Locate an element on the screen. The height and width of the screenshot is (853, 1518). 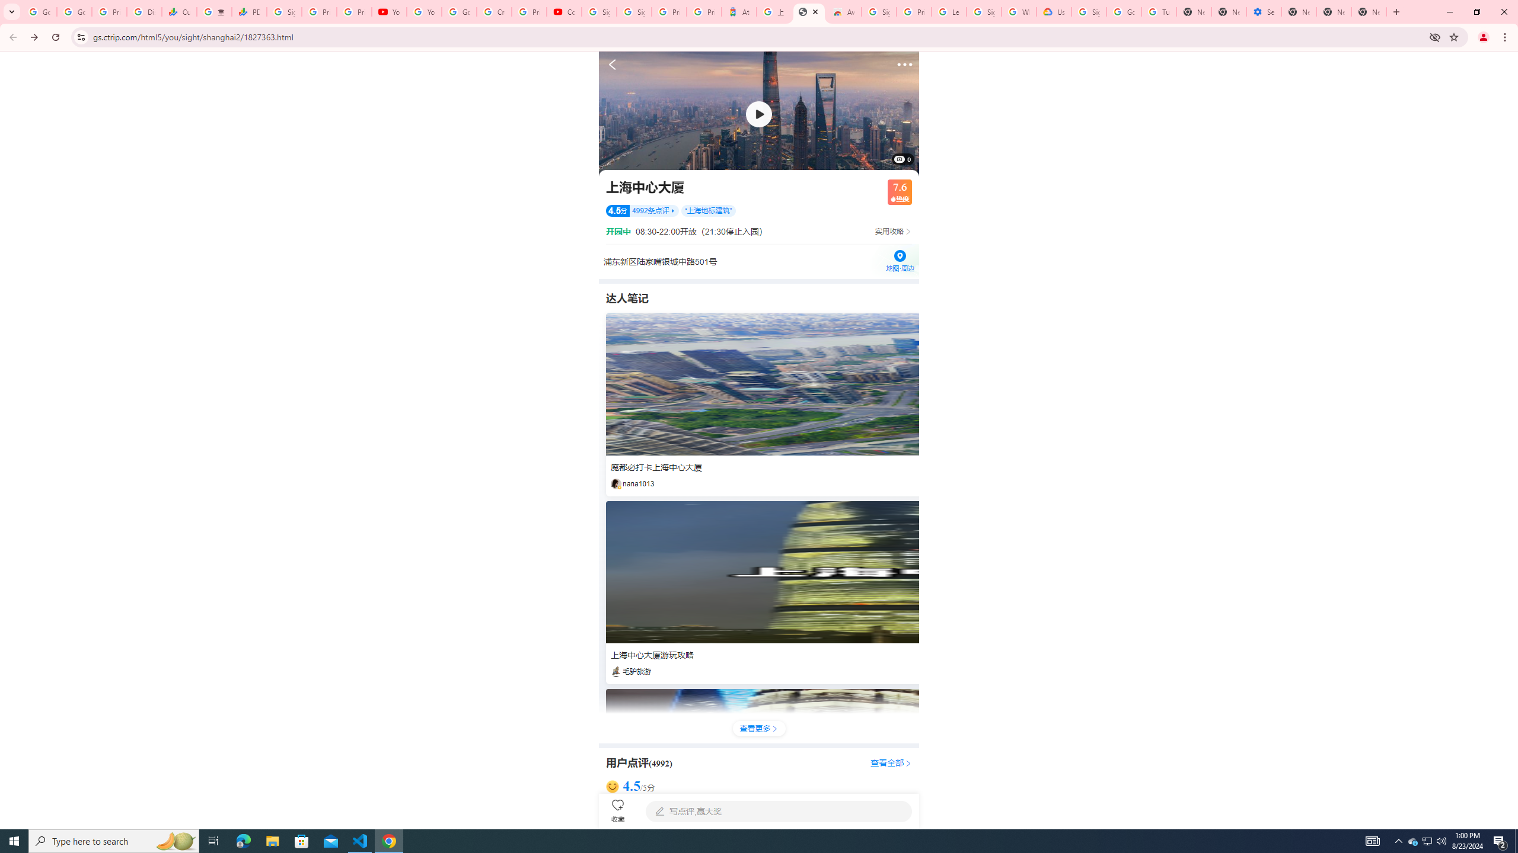
Settings - Addresses and more is located at coordinates (1264, 12).